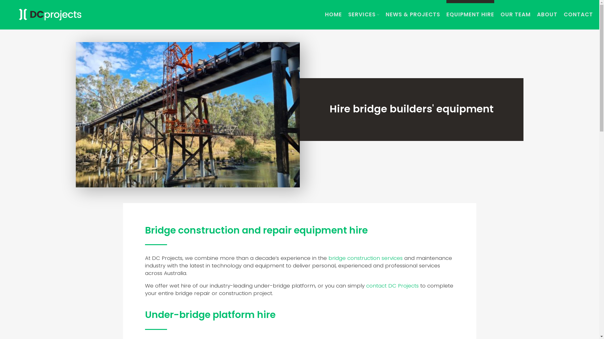 The image size is (604, 339). What do you see at coordinates (470, 15) in the screenshot?
I see `EQUIPMENT HIRE` at bounding box center [470, 15].